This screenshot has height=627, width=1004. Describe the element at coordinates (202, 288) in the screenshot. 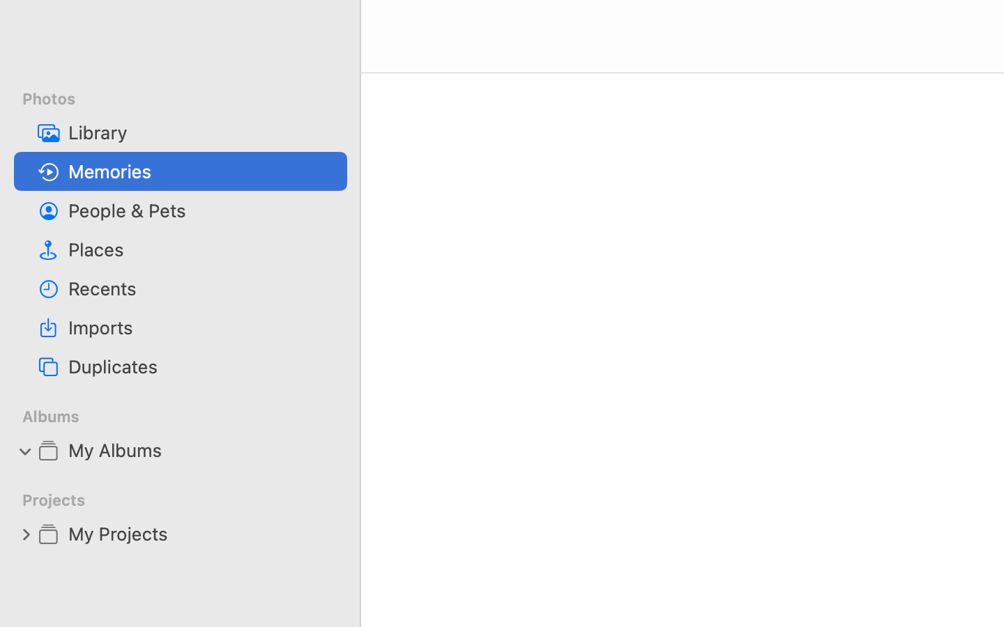

I see `Recents` at that location.